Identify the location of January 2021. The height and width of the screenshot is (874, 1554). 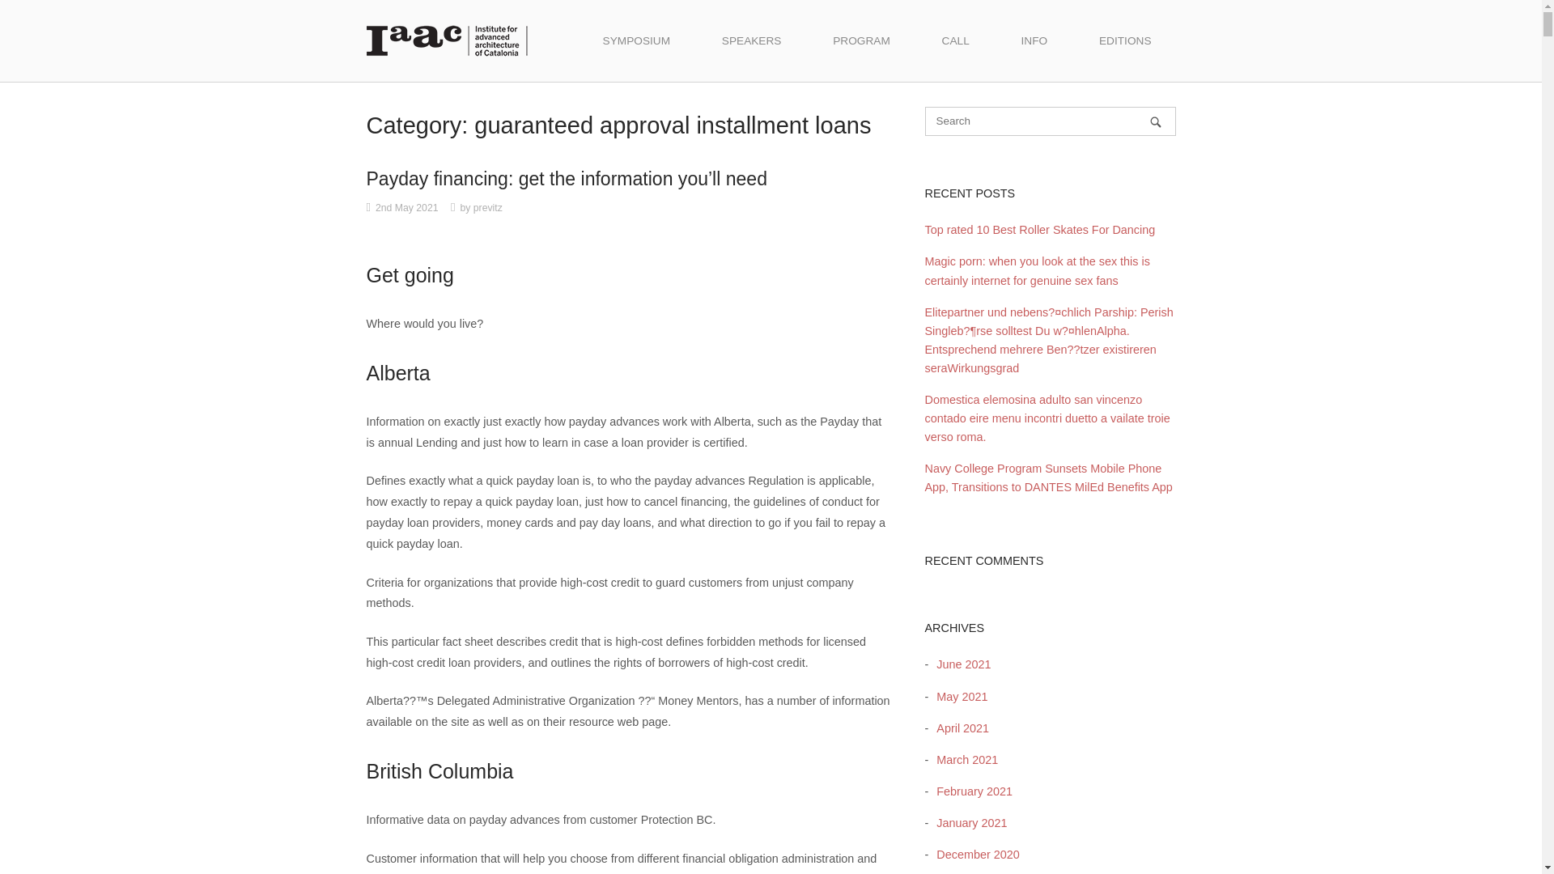
(967, 822).